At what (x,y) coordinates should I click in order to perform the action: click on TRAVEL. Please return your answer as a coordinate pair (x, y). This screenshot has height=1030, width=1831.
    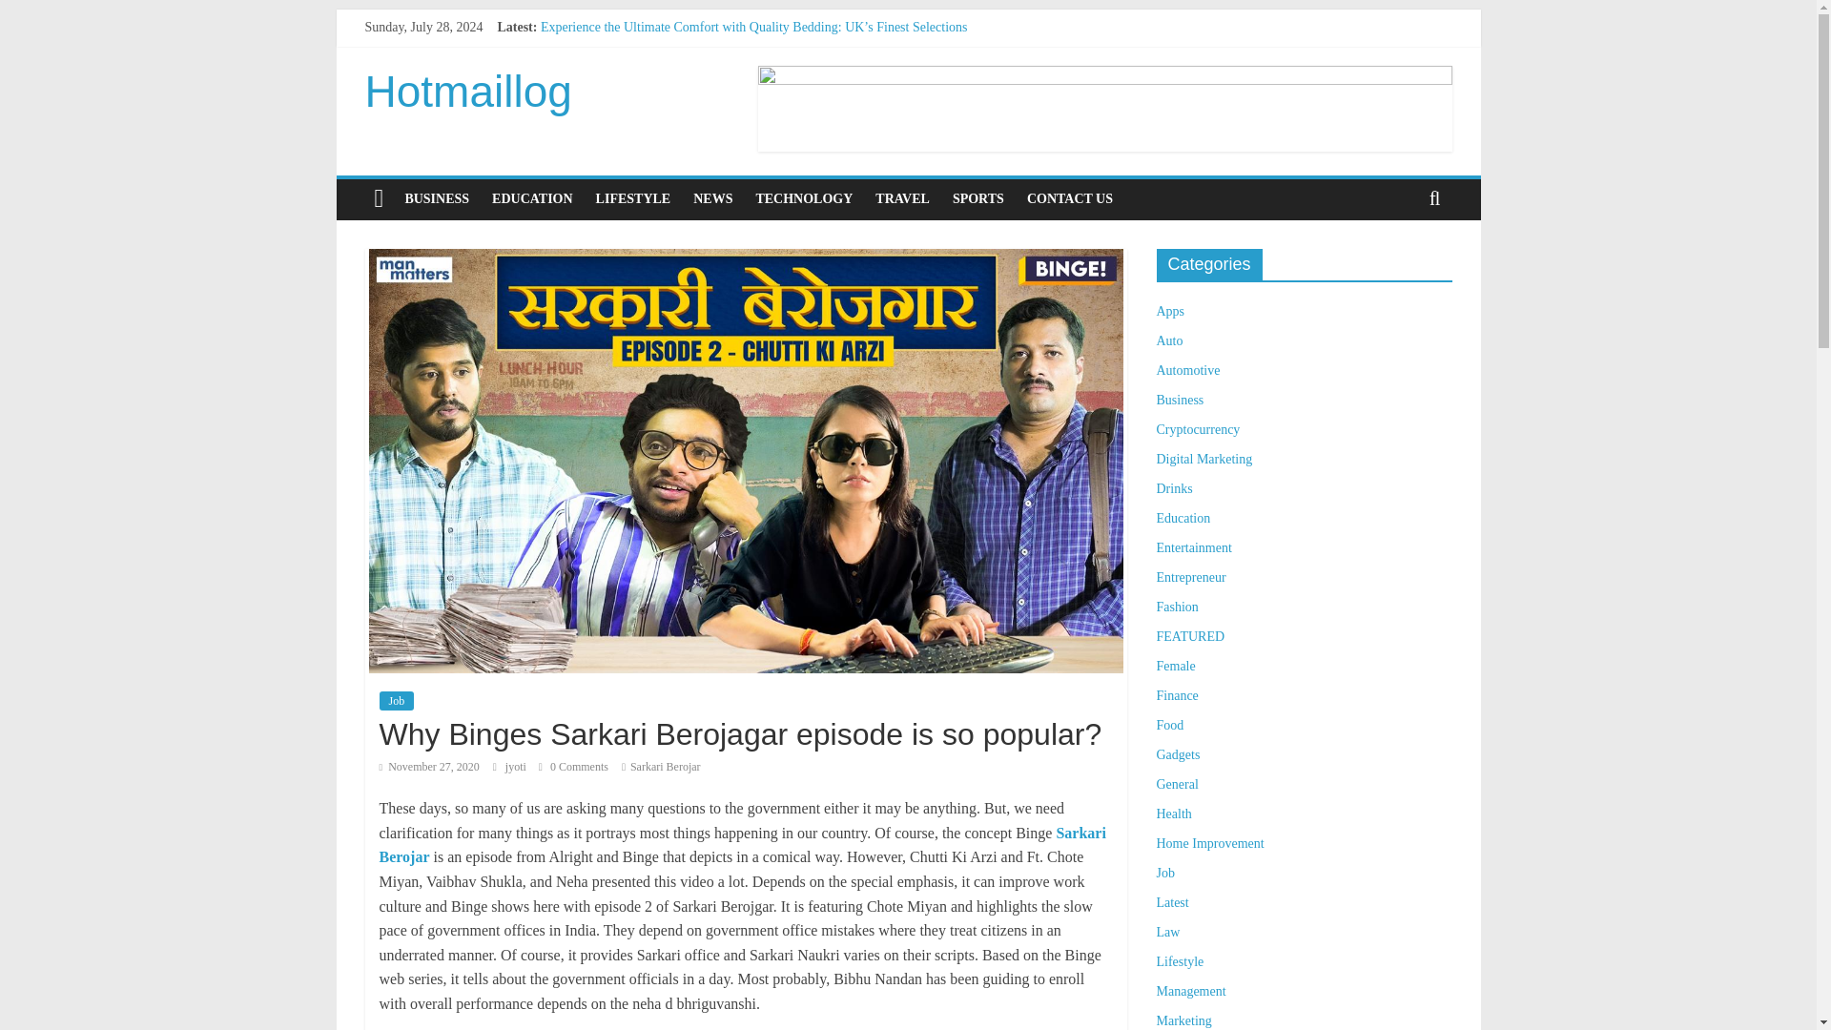
    Looking at the image, I should click on (902, 198).